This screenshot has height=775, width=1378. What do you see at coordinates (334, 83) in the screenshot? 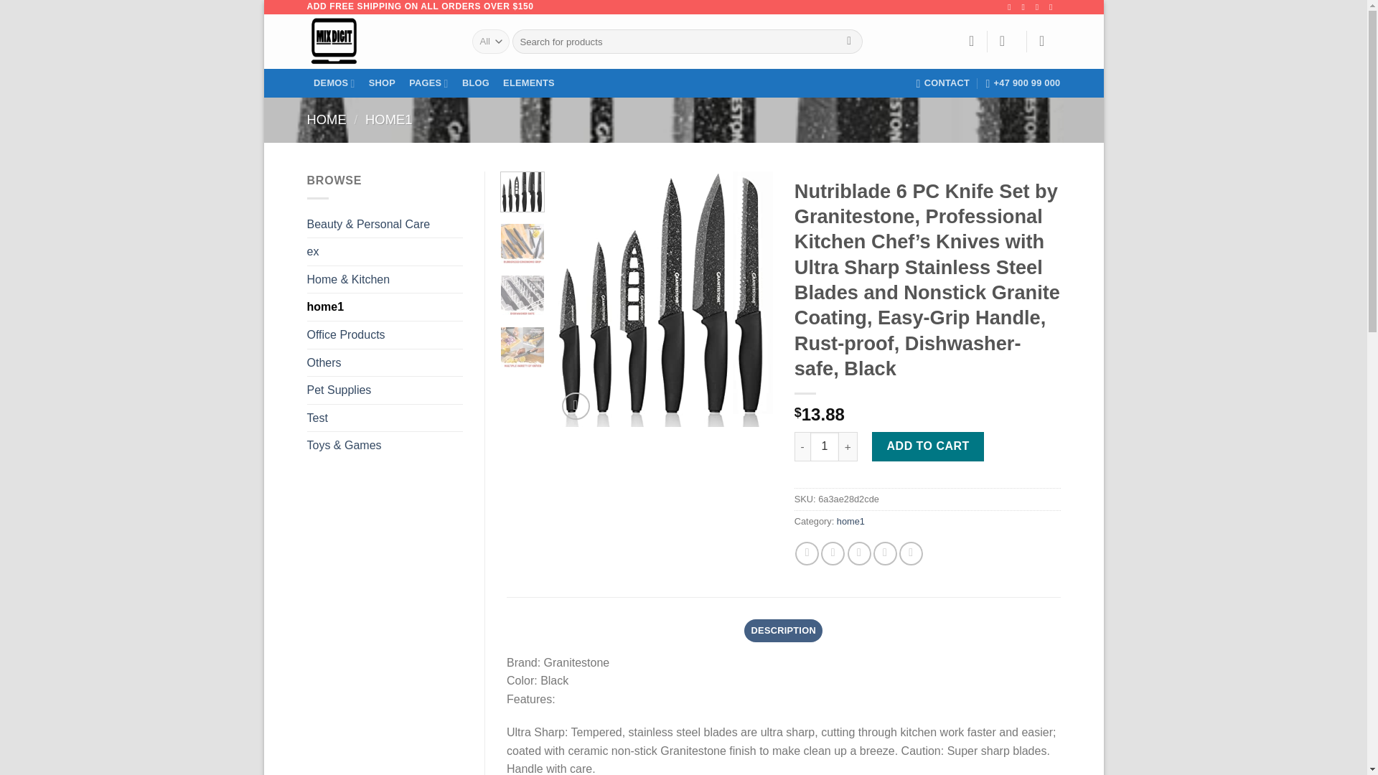
I see `DEMOS` at bounding box center [334, 83].